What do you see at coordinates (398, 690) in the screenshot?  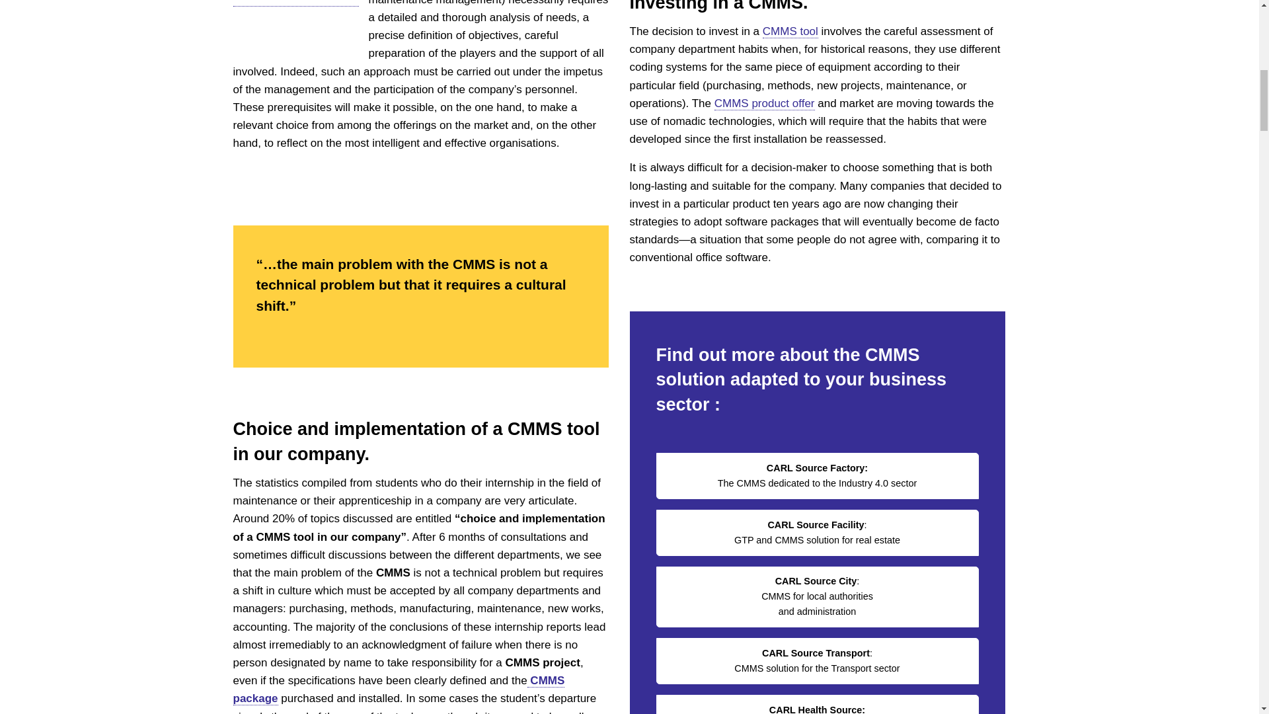 I see `CMMS software package CARL Source 6` at bounding box center [398, 690].